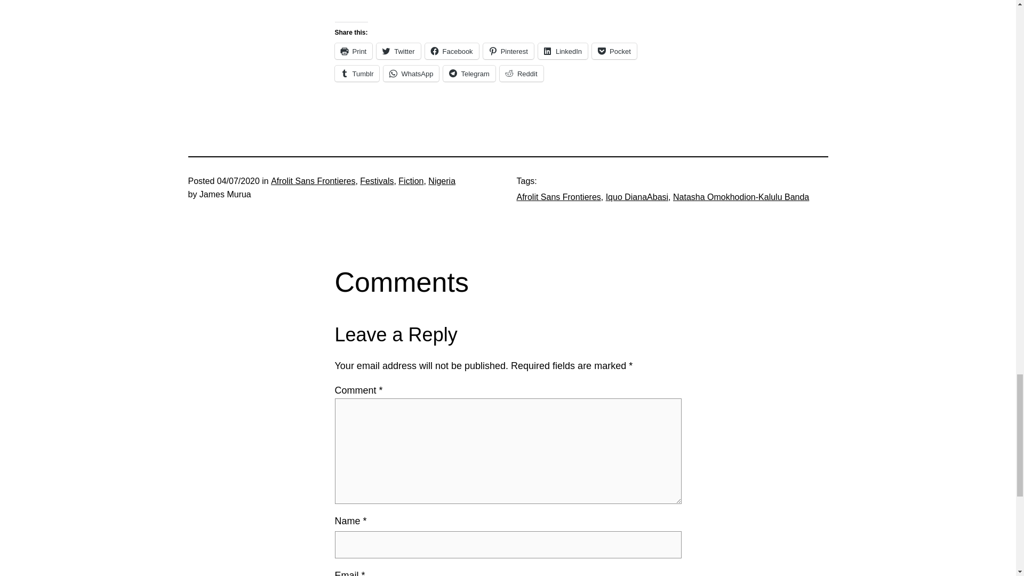 The height and width of the screenshot is (576, 1024). What do you see at coordinates (563, 51) in the screenshot?
I see `Click to share on LinkedIn` at bounding box center [563, 51].